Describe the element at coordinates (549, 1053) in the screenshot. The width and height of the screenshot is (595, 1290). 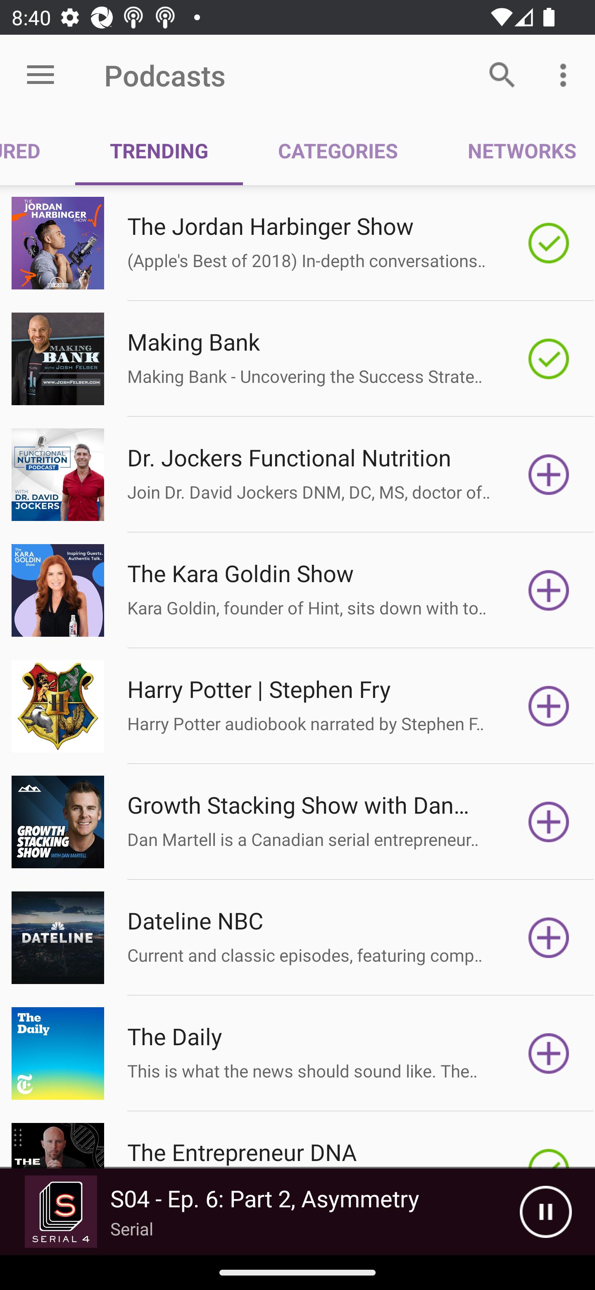
I see `Subscribe` at that location.